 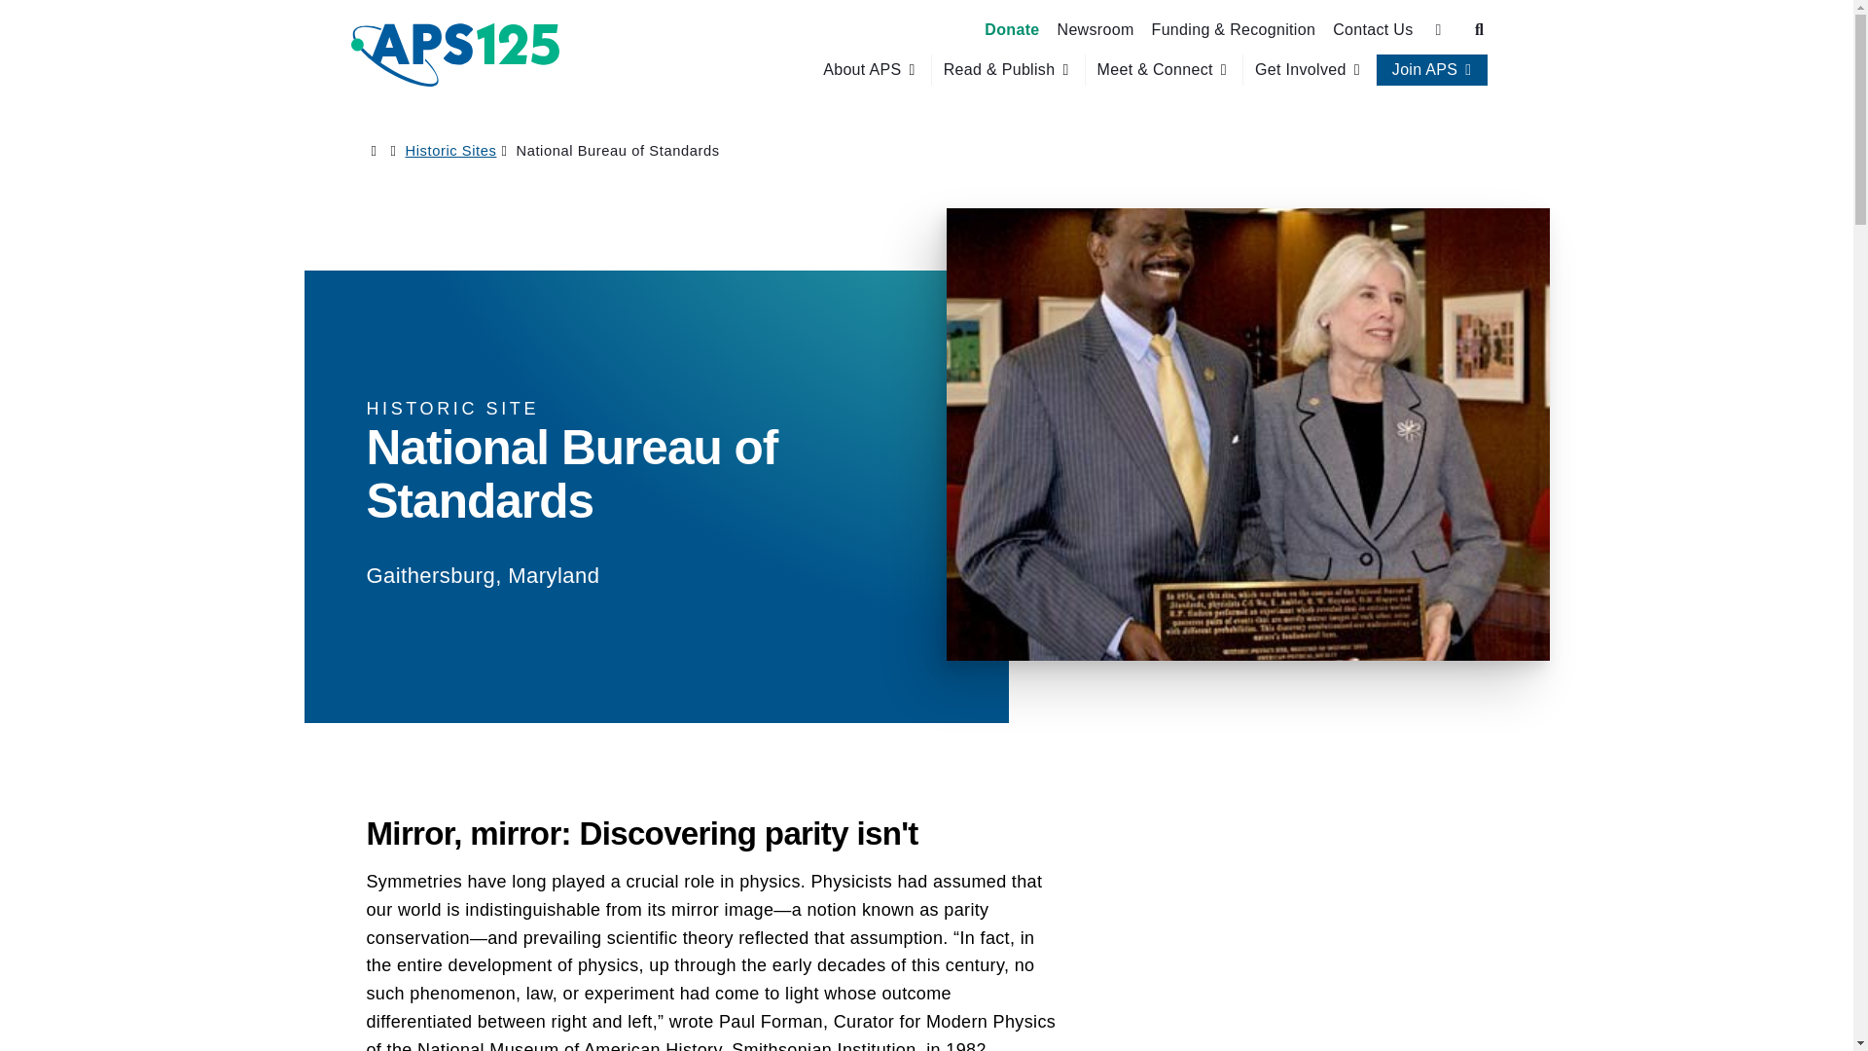 I want to click on Donate, so click(x=1012, y=29).